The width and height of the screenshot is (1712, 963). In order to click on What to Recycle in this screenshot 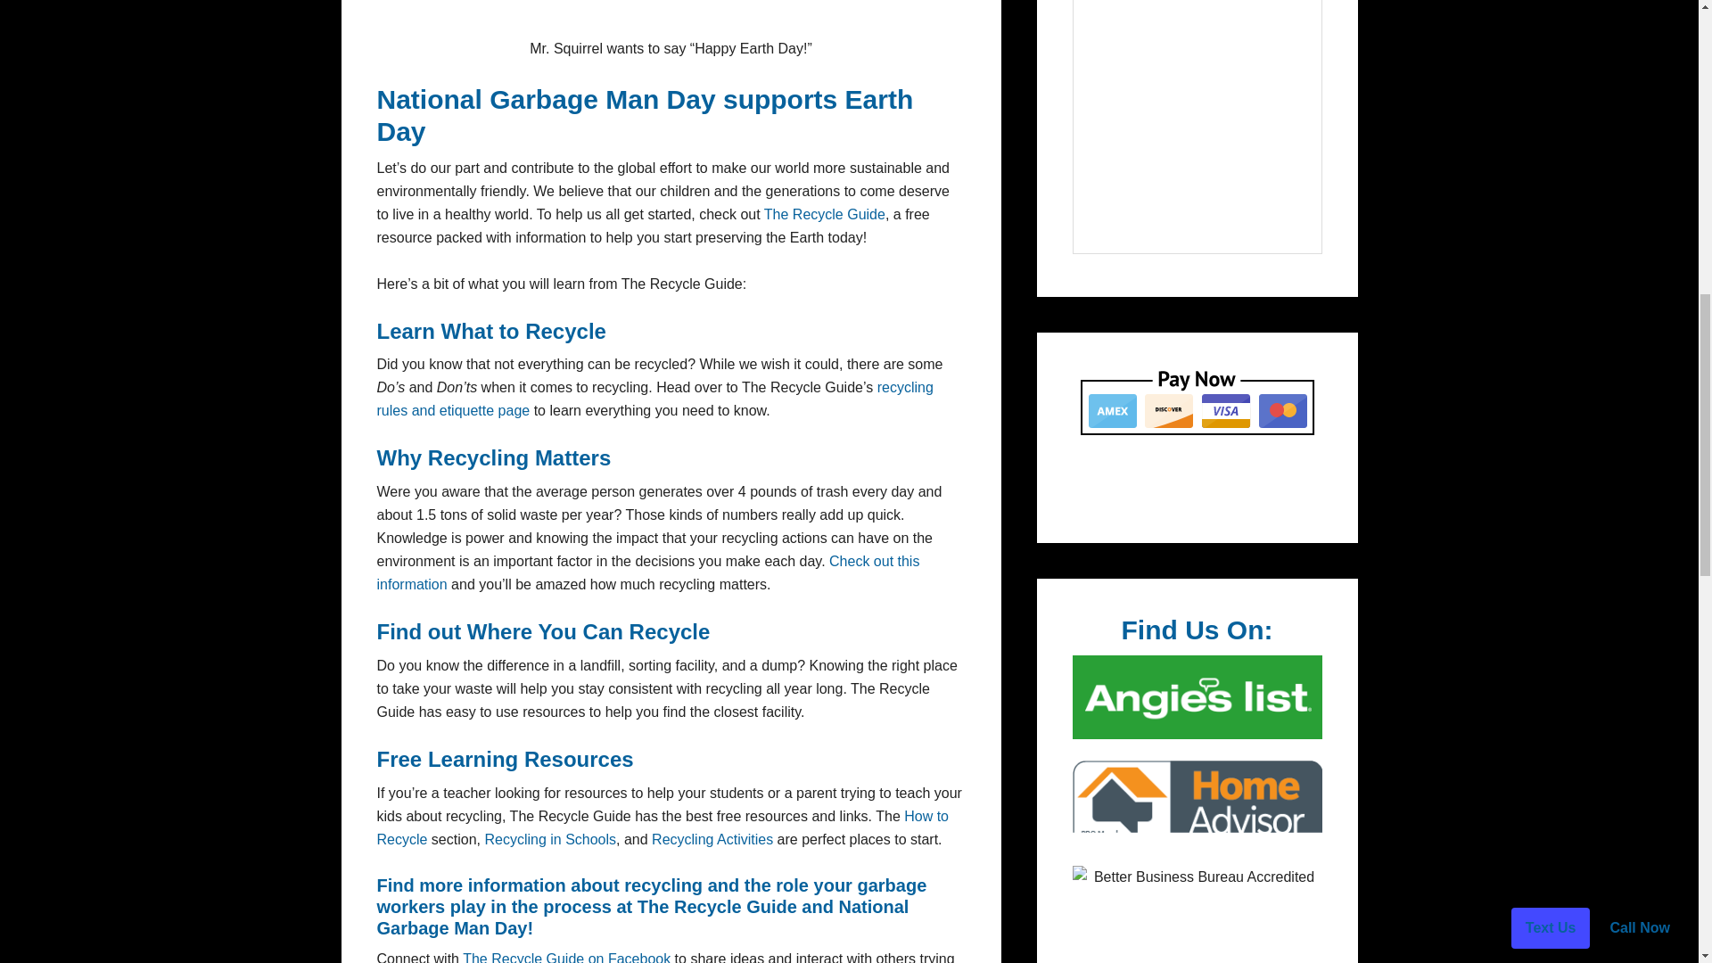, I will do `click(523, 330)`.